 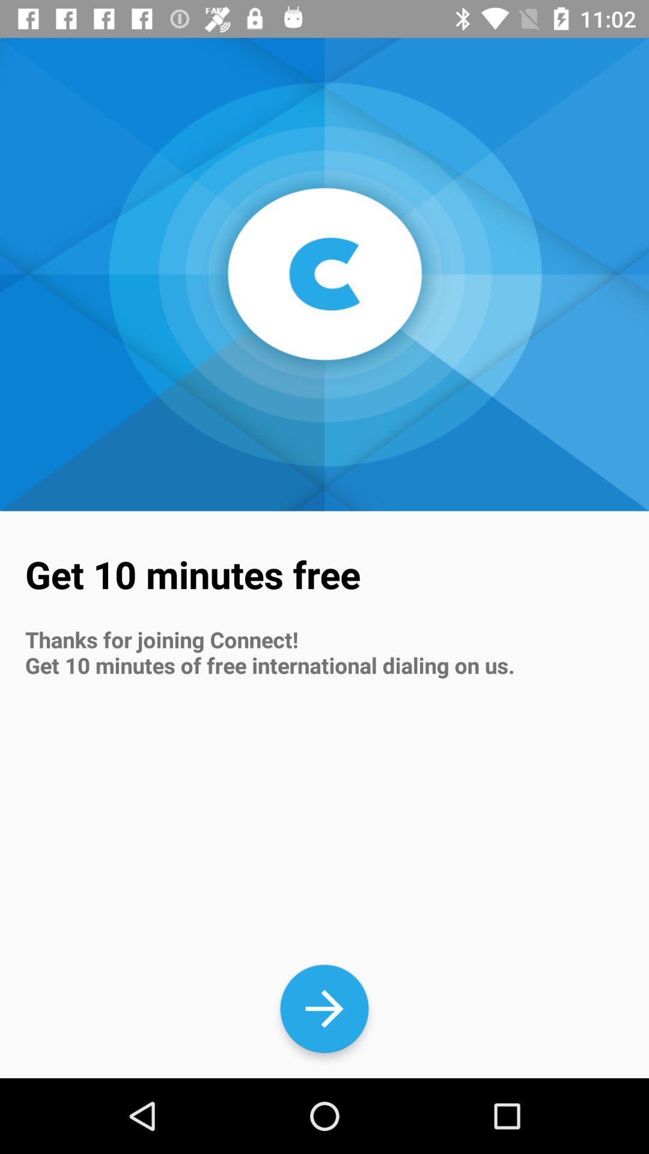 I want to click on go next, so click(x=324, y=1009).